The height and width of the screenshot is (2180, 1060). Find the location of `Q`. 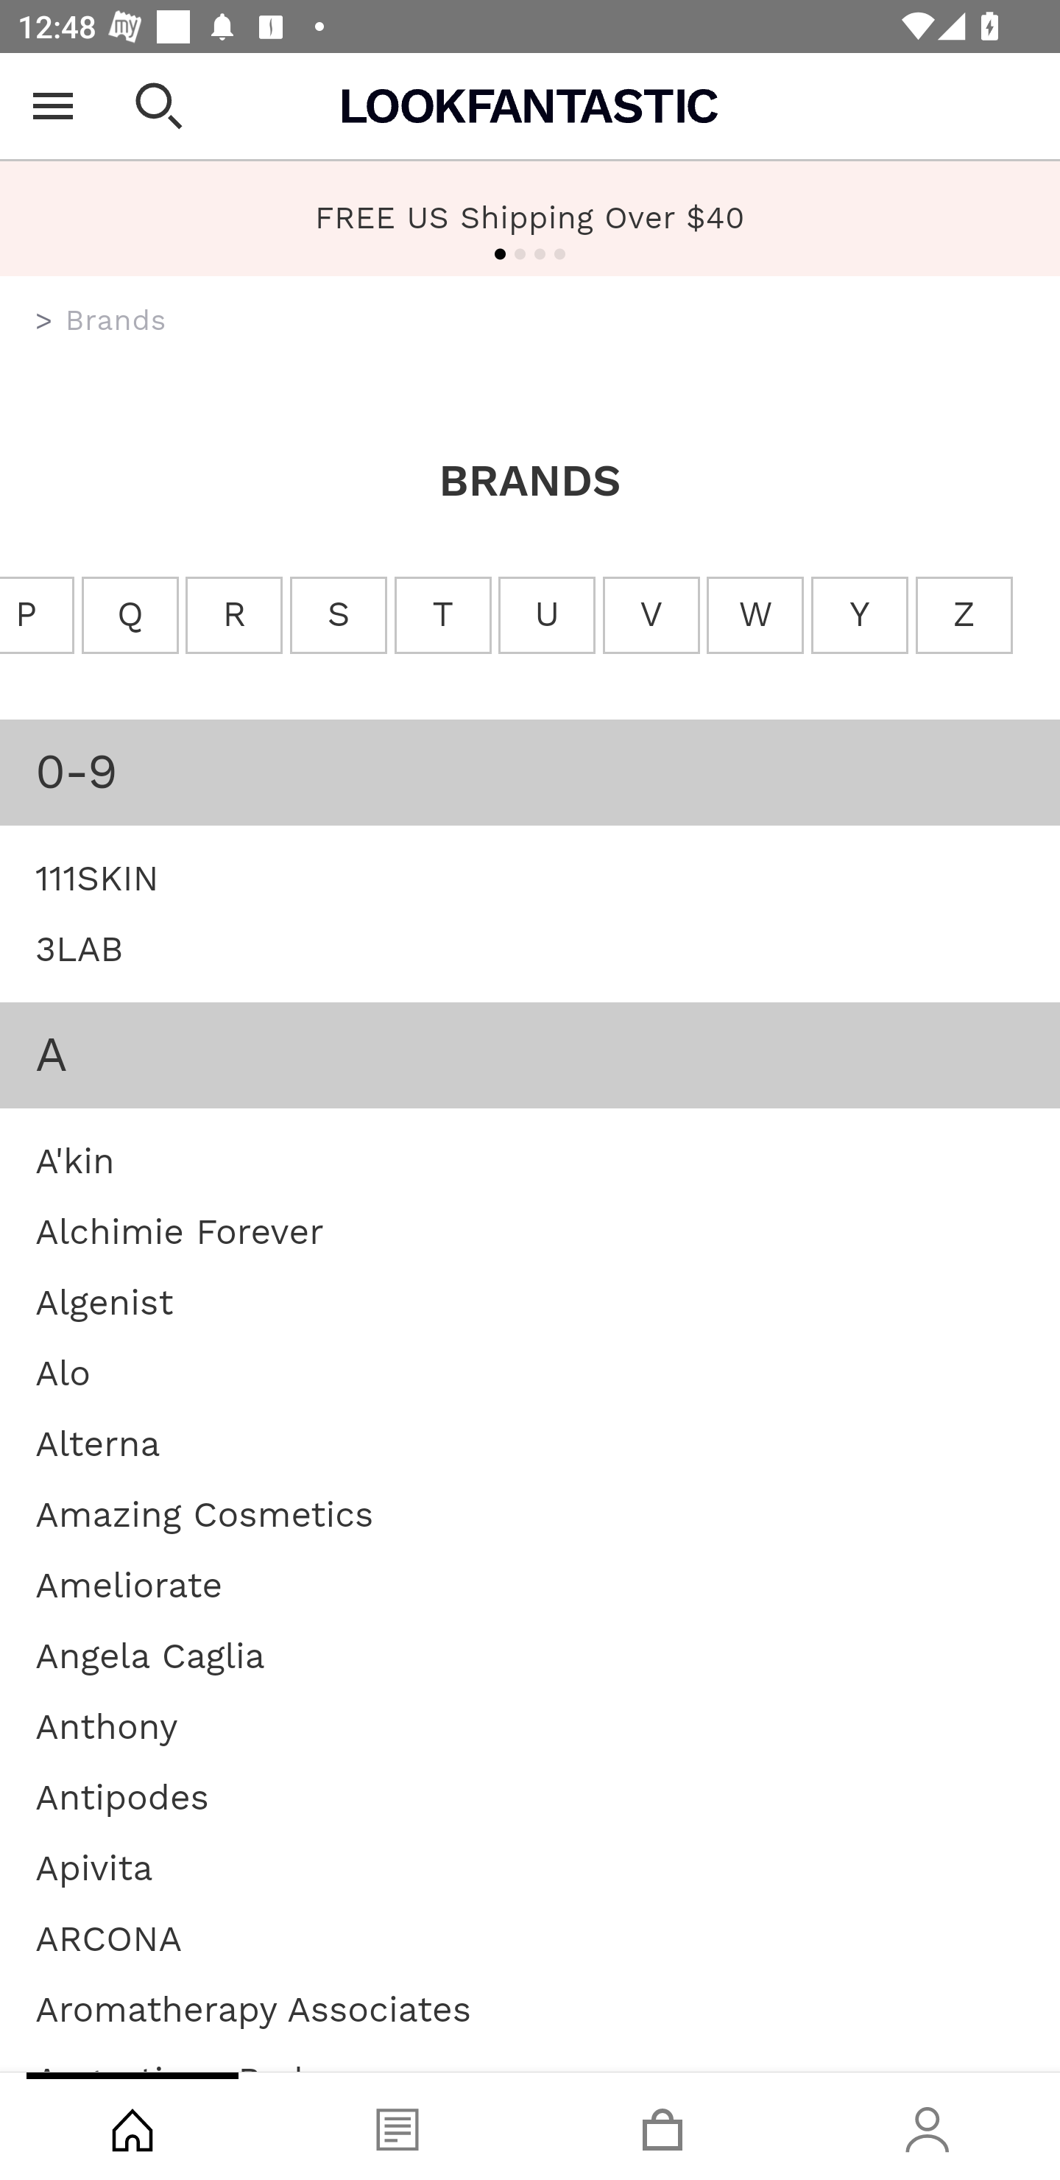

Q is located at coordinates (130, 616).